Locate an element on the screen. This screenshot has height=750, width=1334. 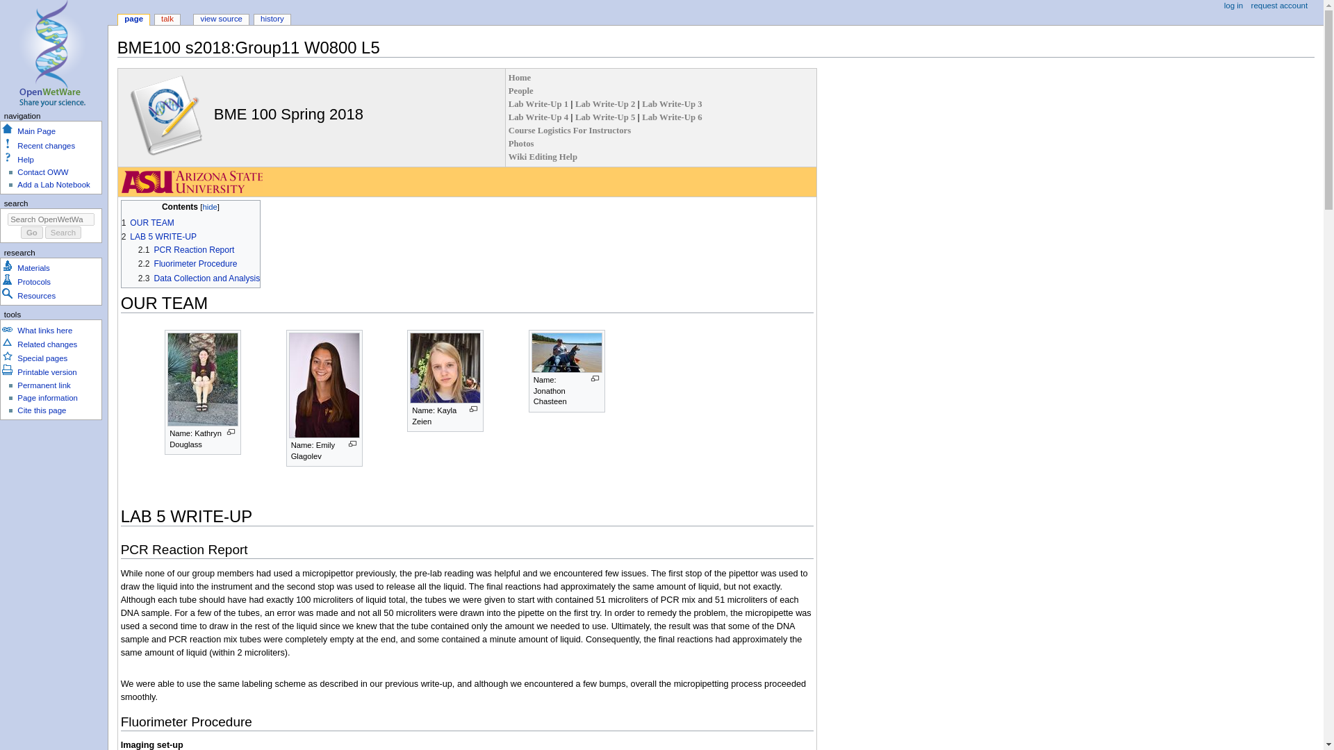
BME100 s2018:WikiHelp is located at coordinates (543, 157).